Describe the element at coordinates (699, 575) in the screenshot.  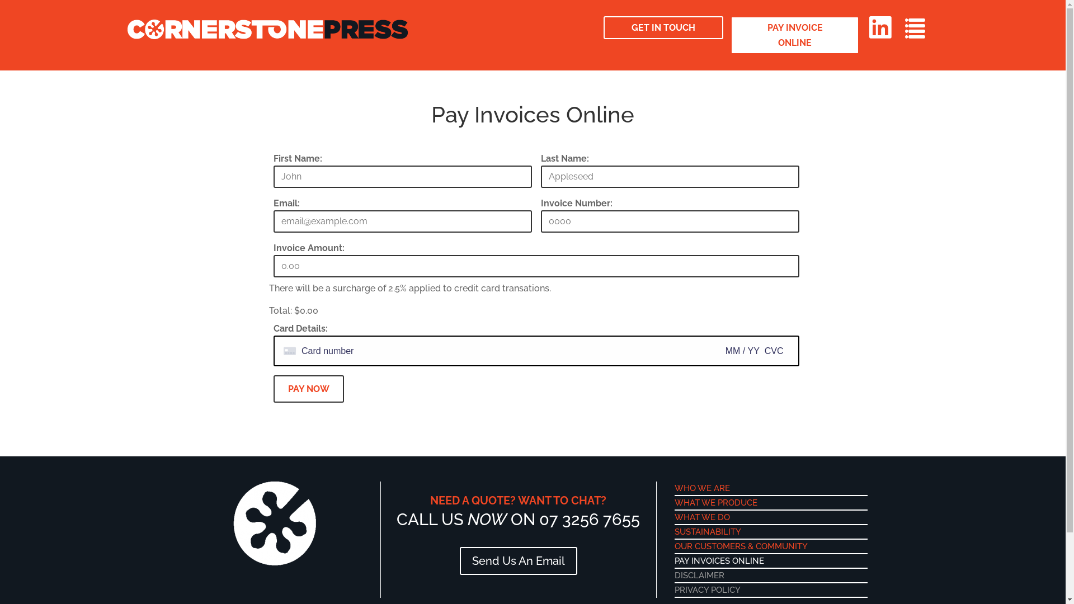
I see `DISCLAIMER` at that location.